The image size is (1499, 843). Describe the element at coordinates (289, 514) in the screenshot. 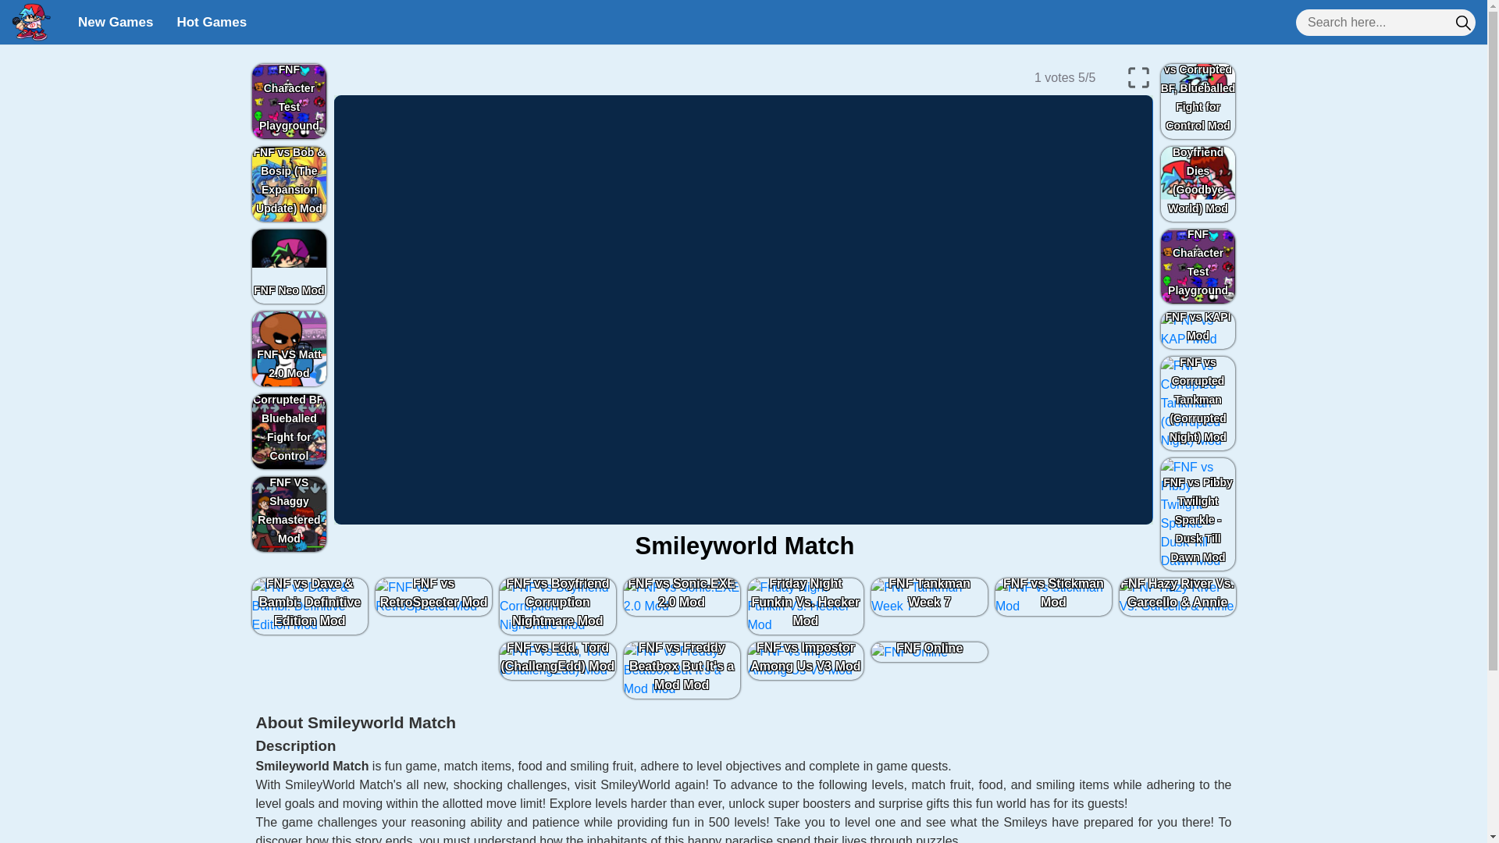

I see `FNF VS Shaggy Remastered Mod` at that location.